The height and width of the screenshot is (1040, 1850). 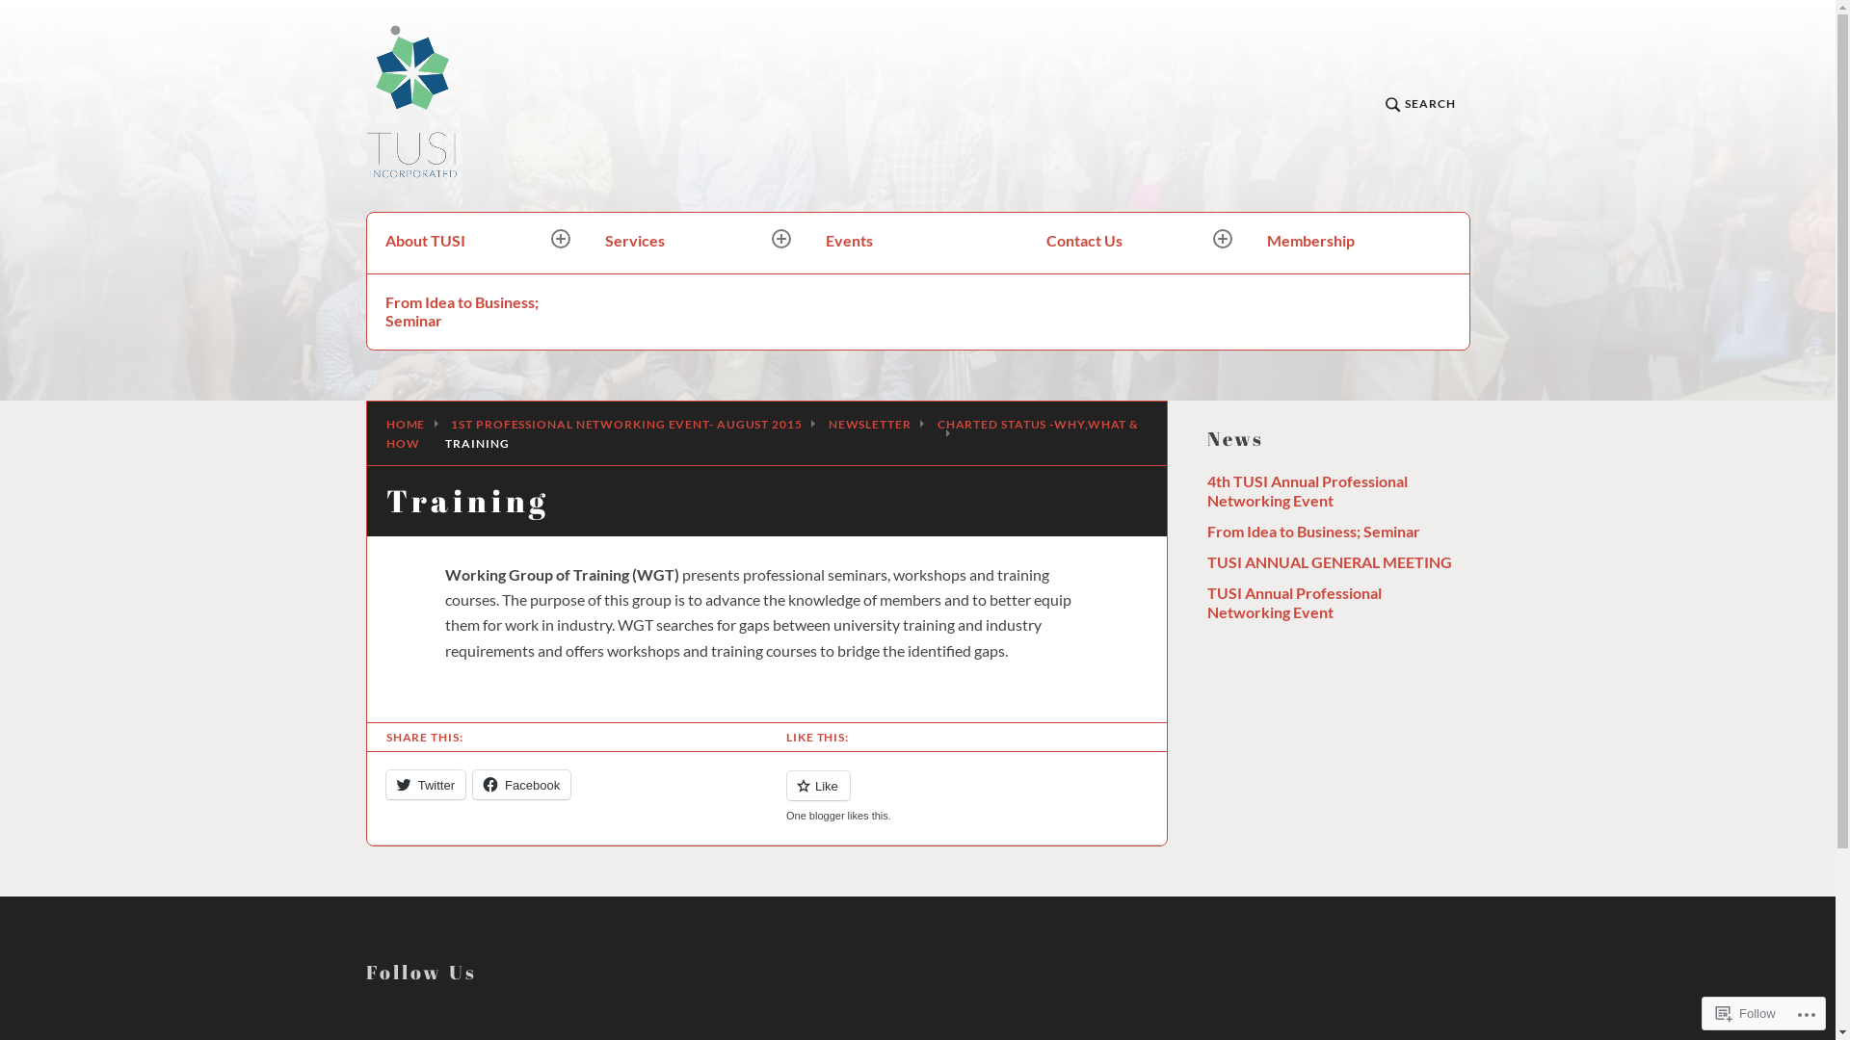 I want to click on Like or Reblog, so click(x=967, y=797).